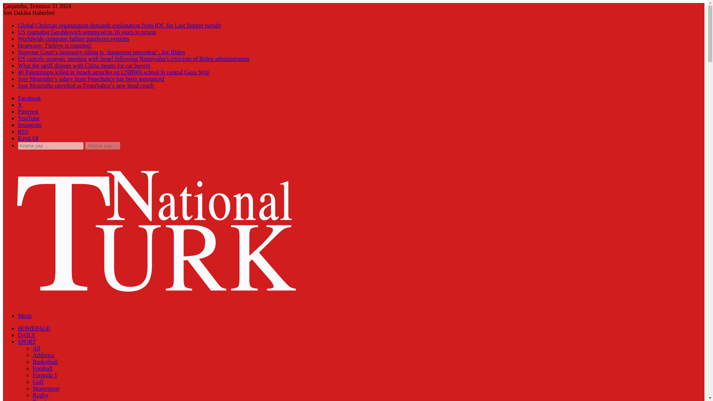  What do you see at coordinates (42, 368) in the screenshot?
I see `Football` at bounding box center [42, 368].